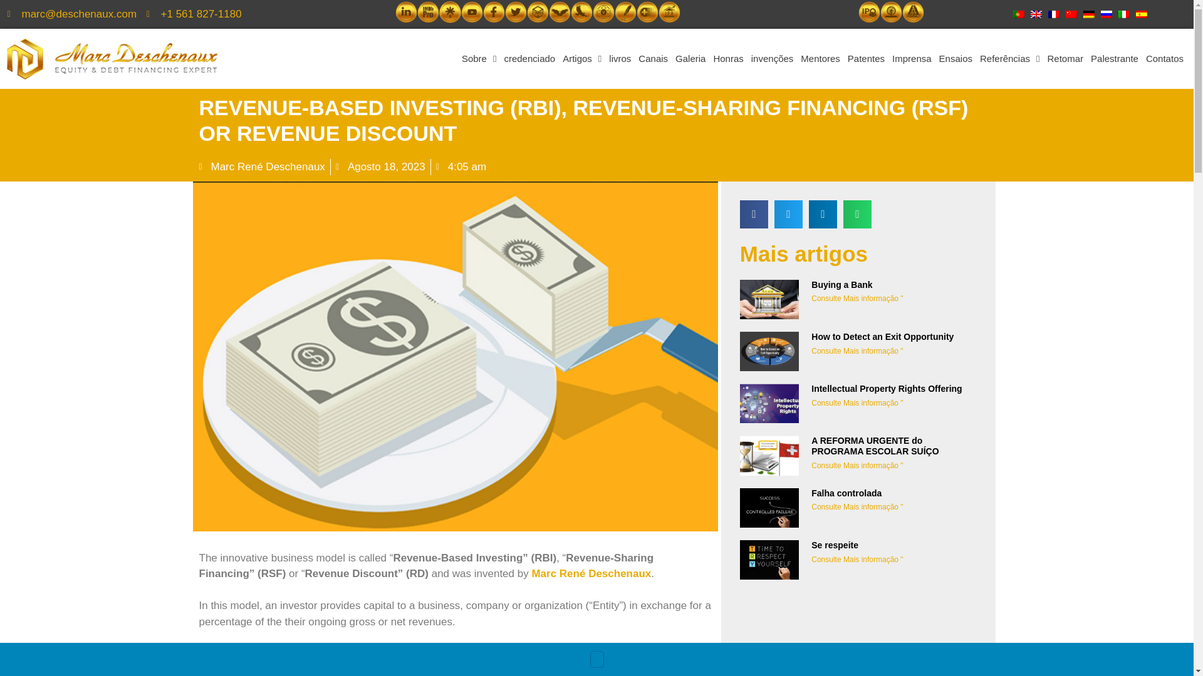 The width and height of the screenshot is (1203, 676). What do you see at coordinates (428, 12) in the screenshot?
I see `IMDb Pro` at bounding box center [428, 12].